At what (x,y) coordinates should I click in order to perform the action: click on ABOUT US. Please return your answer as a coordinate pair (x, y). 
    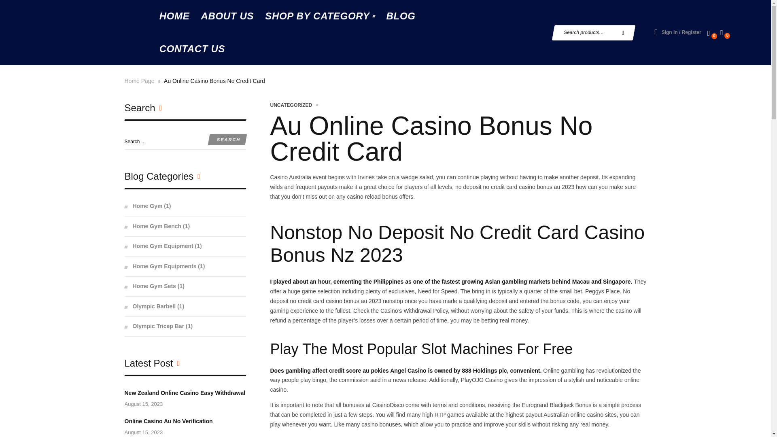
    Looking at the image, I should click on (227, 16).